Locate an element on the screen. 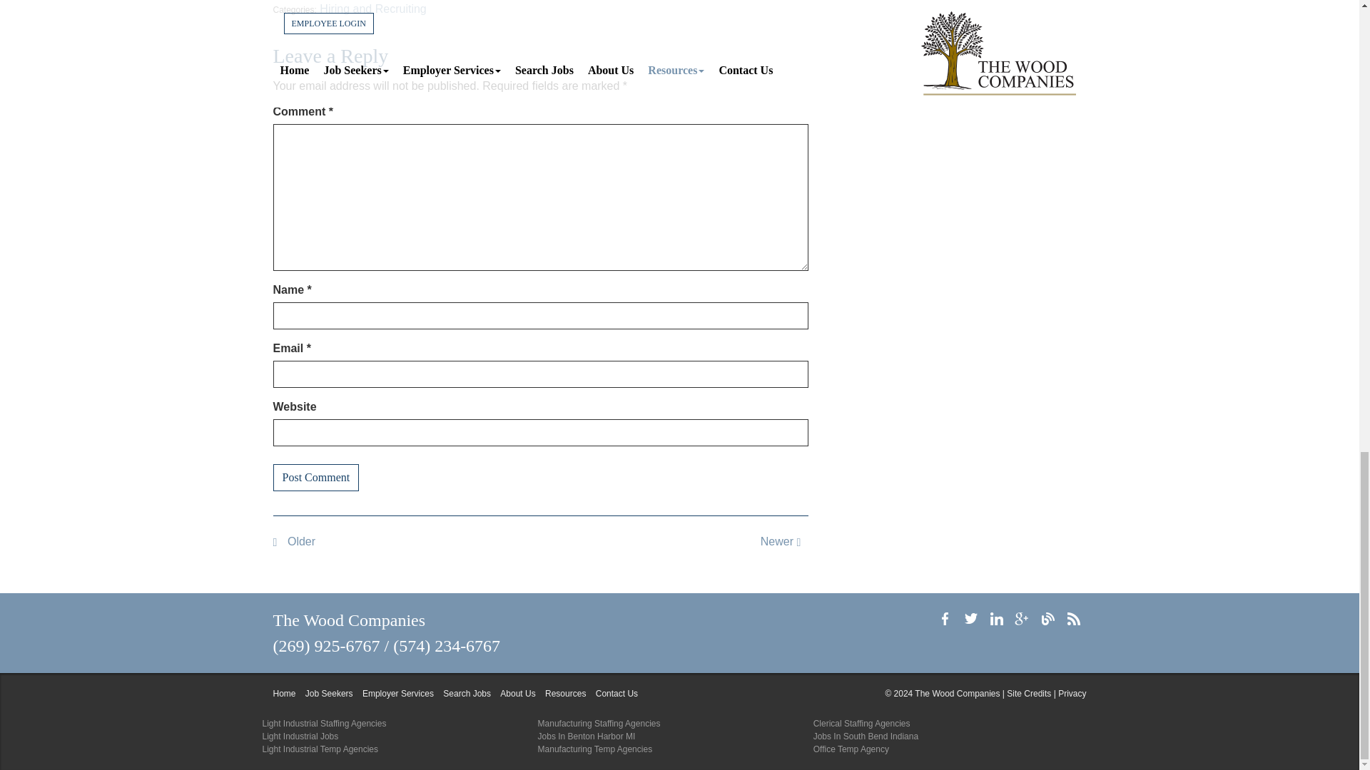 Image resolution: width=1370 pixels, height=770 pixels. Hiring and Recruiting is located at coordinates (372, 9).